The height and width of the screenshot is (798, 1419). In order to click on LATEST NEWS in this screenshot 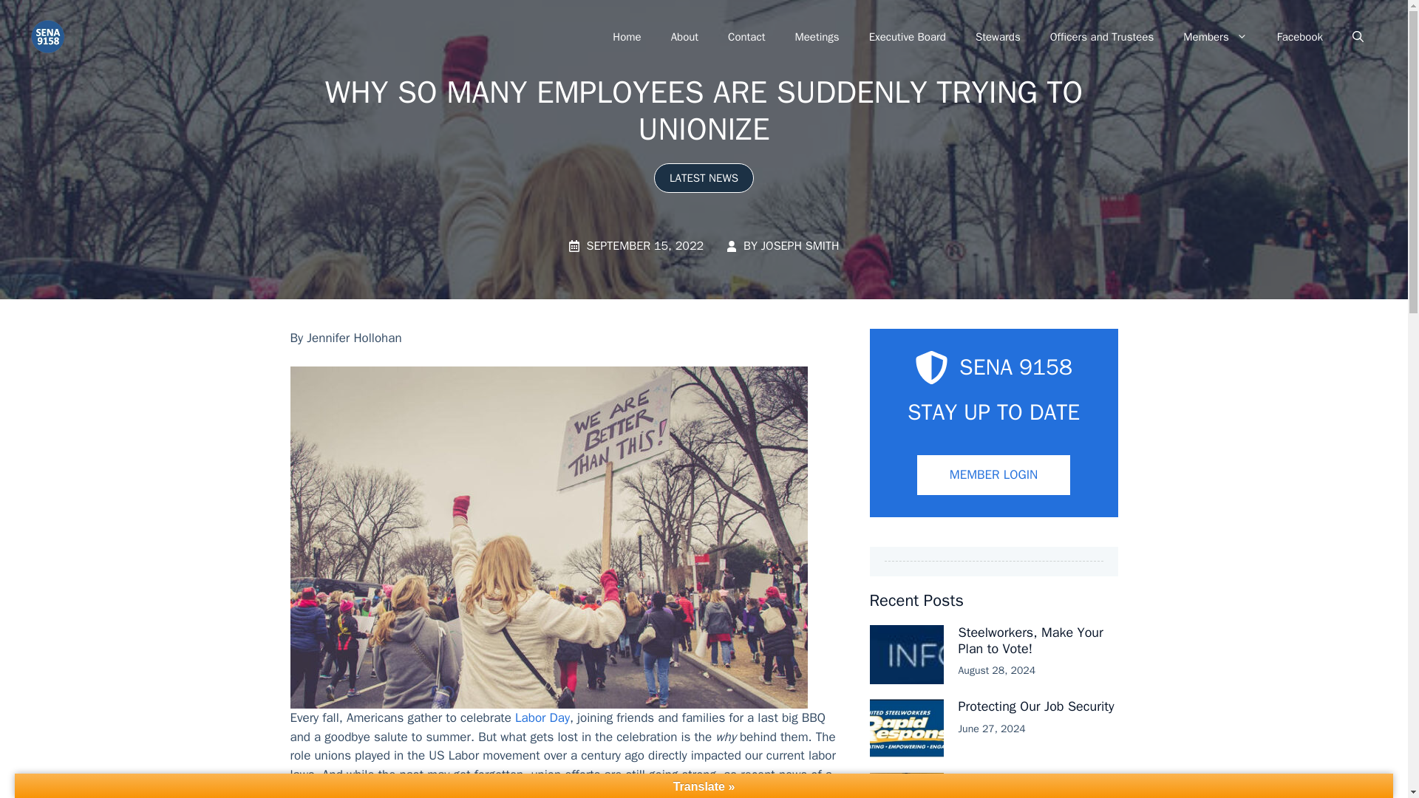, I will do `click(704, 177)`.